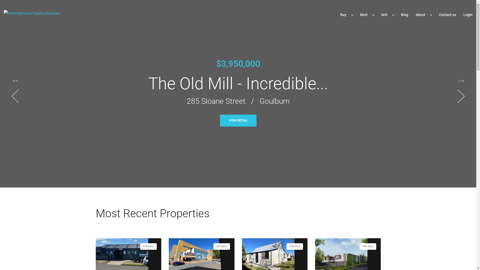 Image resolution: width=480 pixels, height=270 pixels. I want to click on FOR SALE, so click(341, 257).